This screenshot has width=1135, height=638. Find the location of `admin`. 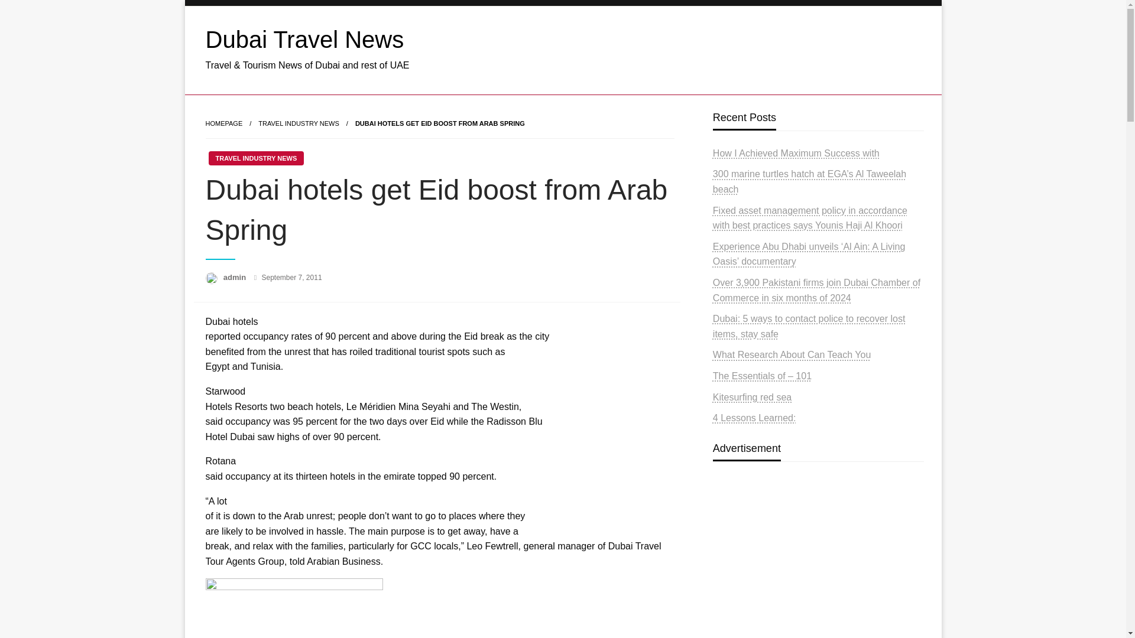

admin is located at coordinates (236, 278).